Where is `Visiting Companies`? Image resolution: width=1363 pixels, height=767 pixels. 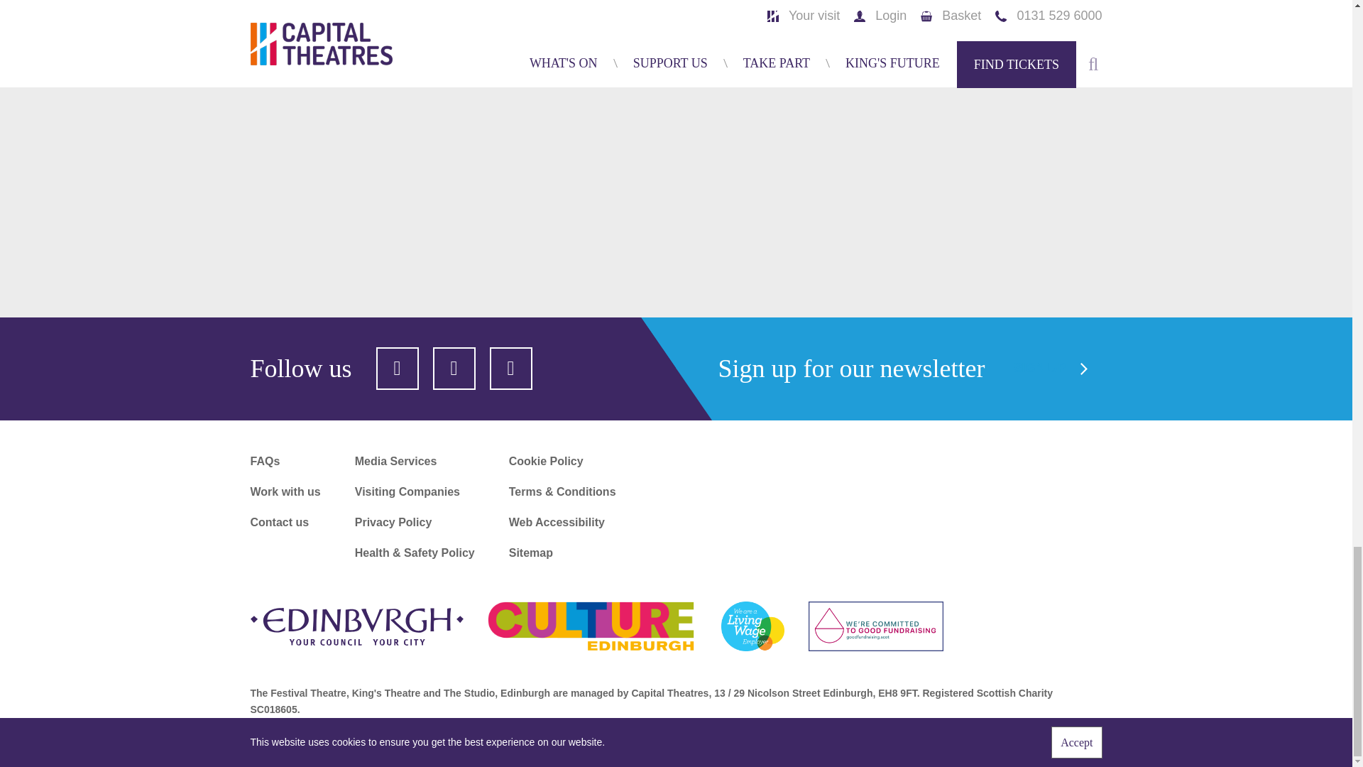 Visiting Companies is located at coordinates (415, 491).